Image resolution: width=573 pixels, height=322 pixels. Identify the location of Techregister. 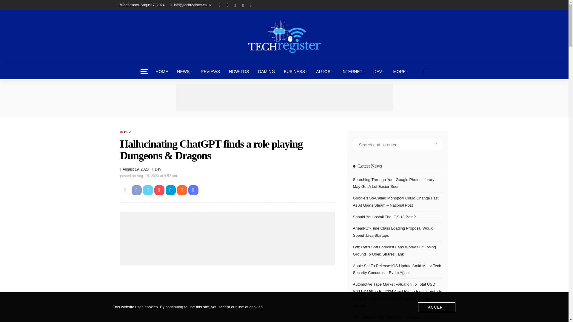
(284, 37).